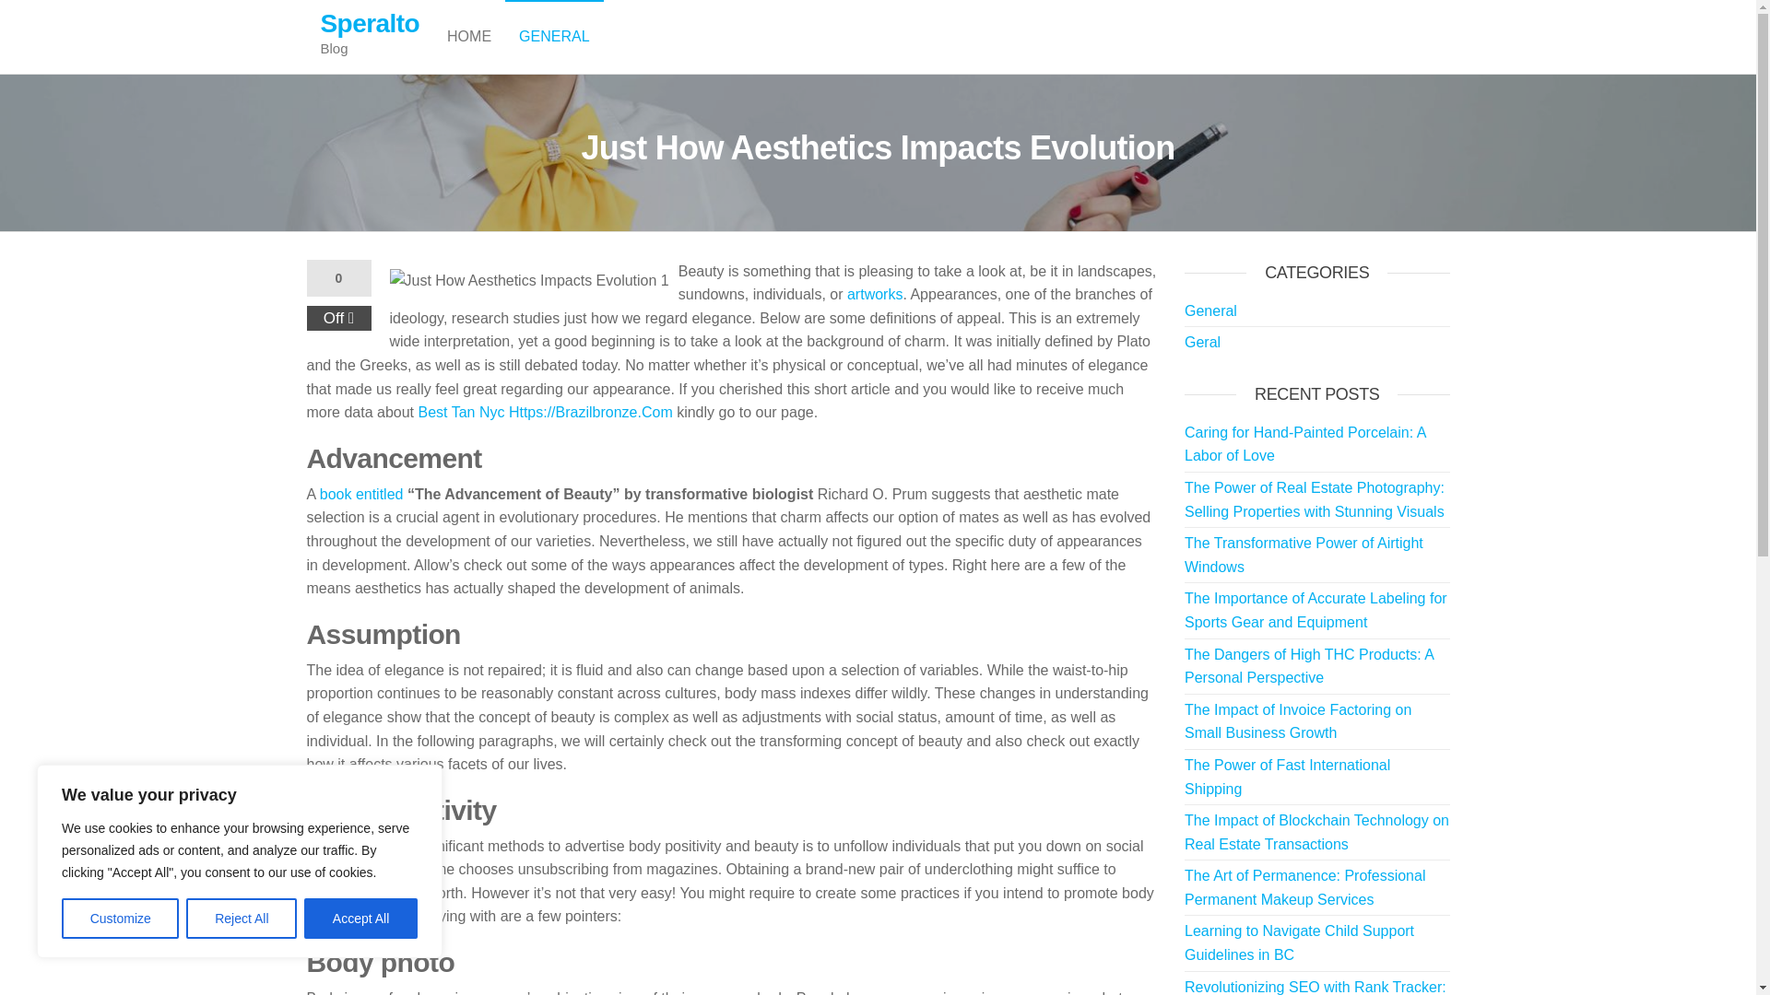 The width and height of the screenshot is (1770, 995). What do you see at coordinates (1309, 667) in the screenshot?
I see `The Dangers of High THC Products: A Personal Perspective` at bounding box center [1309, 667].